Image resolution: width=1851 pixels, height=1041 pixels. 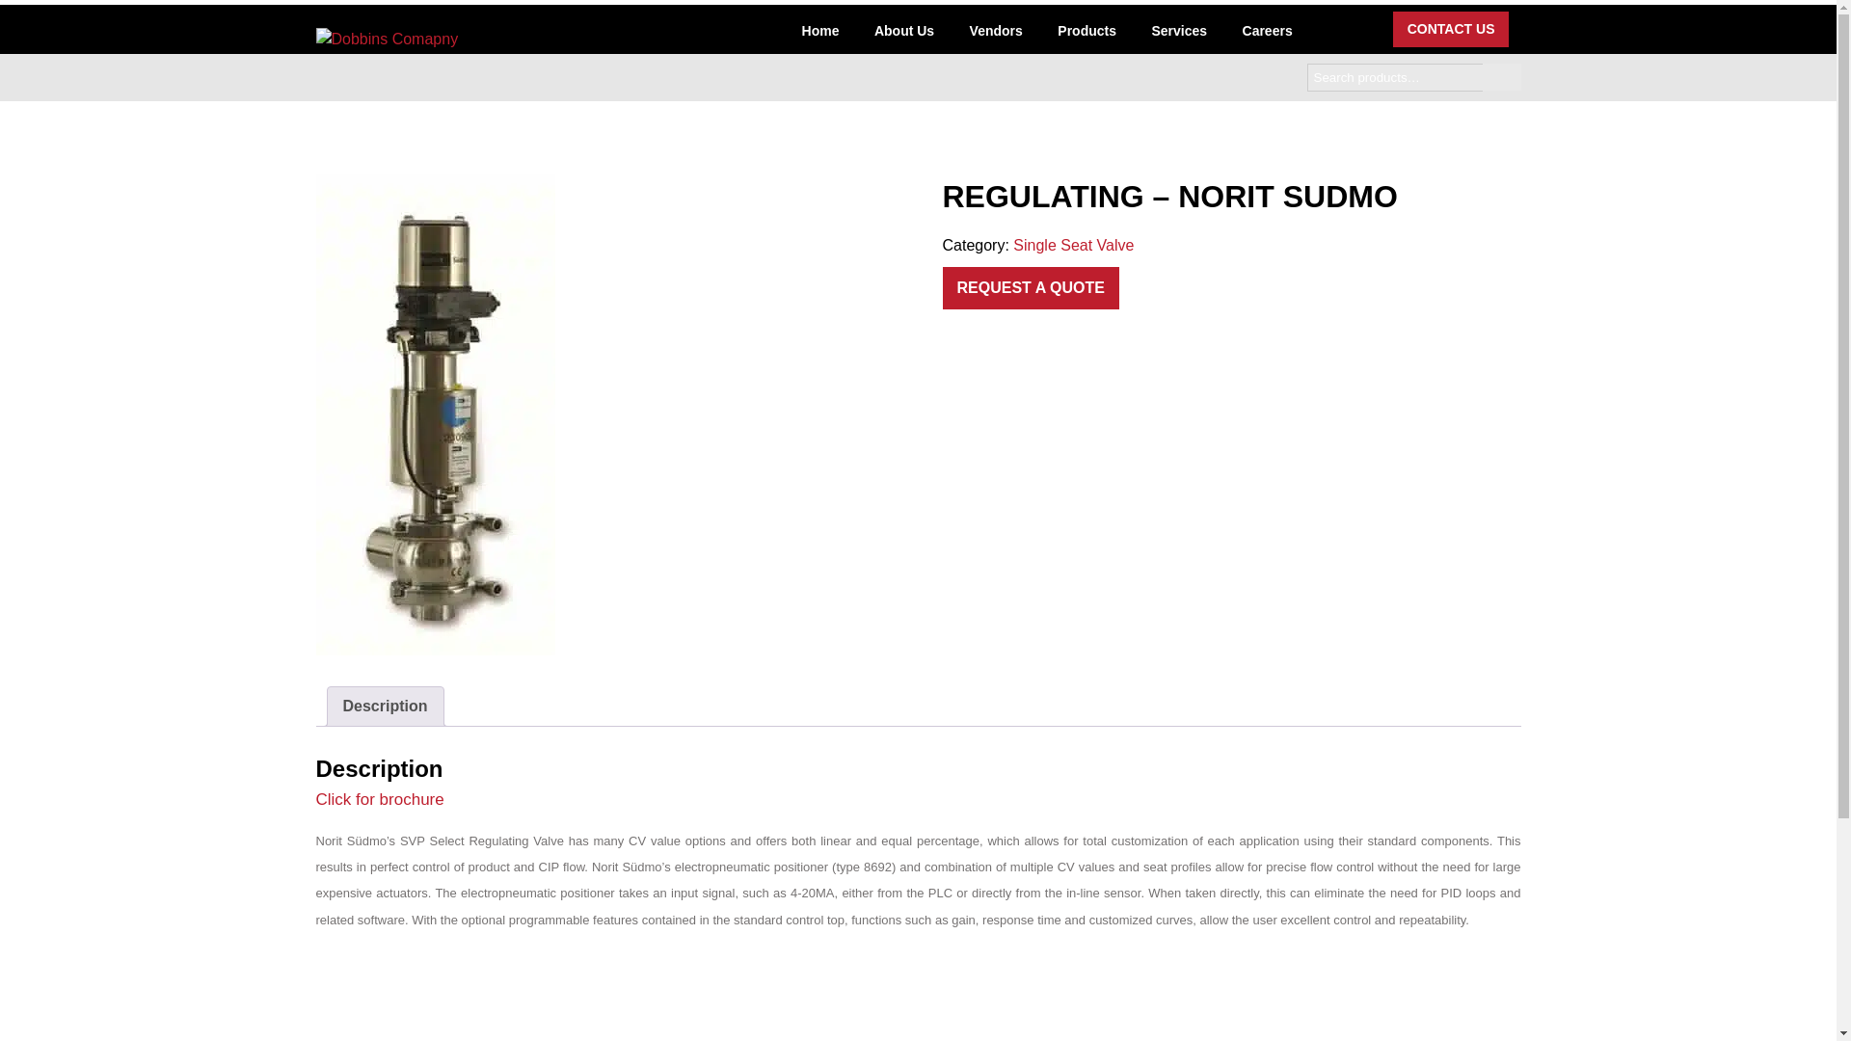 What do you see at coordinates (1267, 33) in the screenshot?
I see `Careers` at bounding box center [1267, 33].